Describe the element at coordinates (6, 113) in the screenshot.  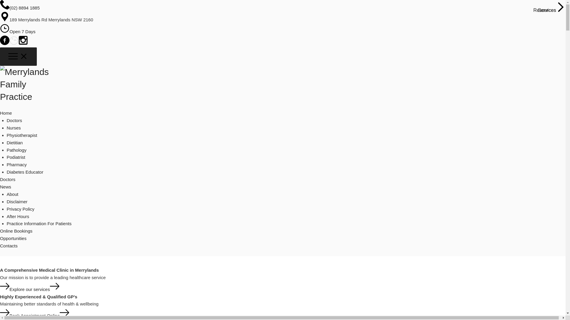
I see `Home` at that location.